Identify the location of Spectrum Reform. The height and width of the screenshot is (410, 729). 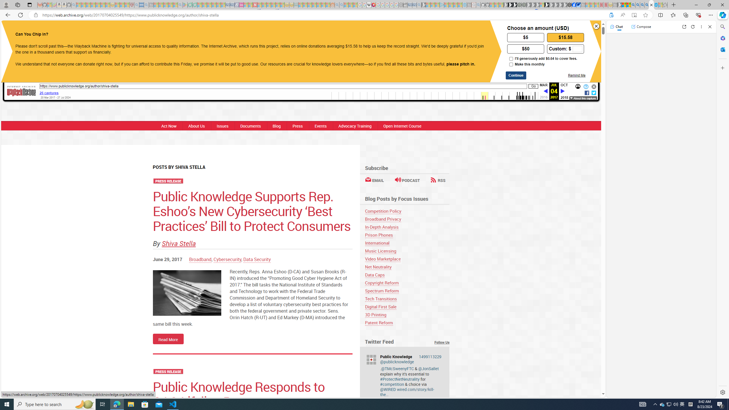
(407, 291).